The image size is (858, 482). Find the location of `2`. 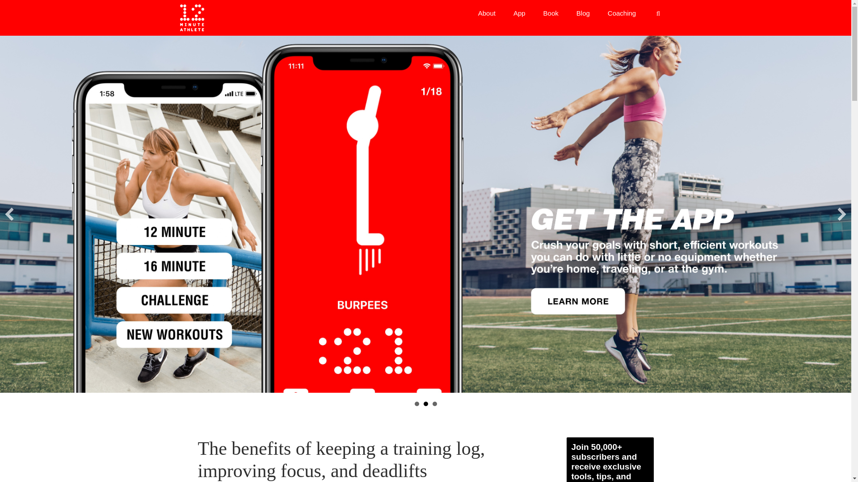

2 is located at coordinates (426, 403).